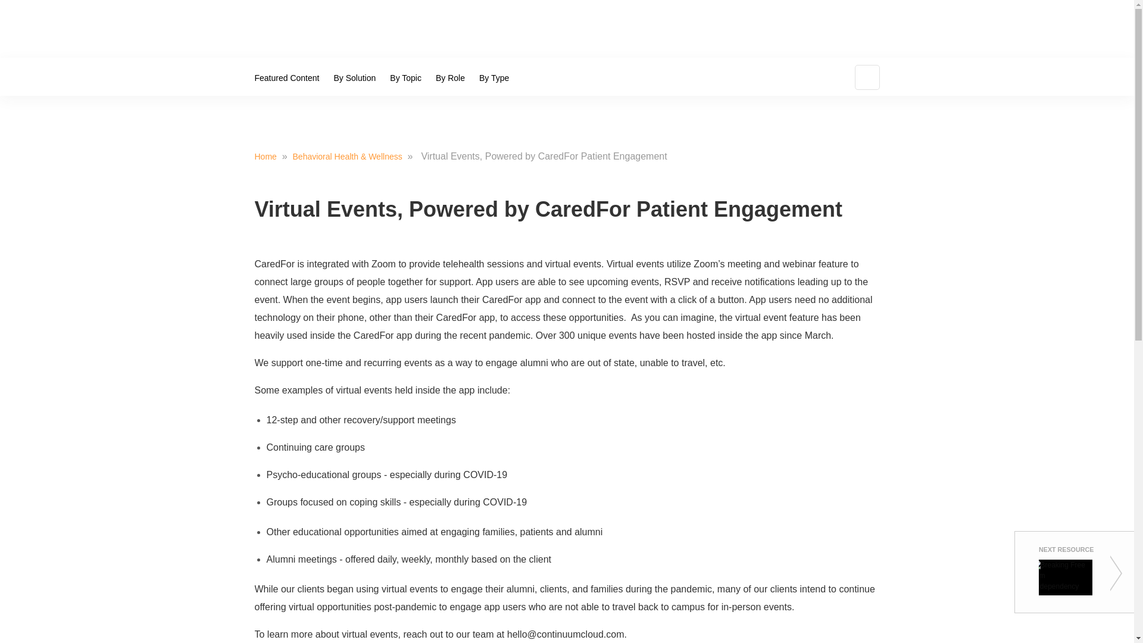 This screenshot has height=643, width=1143. I want to click on By Role, so click(450, 78).